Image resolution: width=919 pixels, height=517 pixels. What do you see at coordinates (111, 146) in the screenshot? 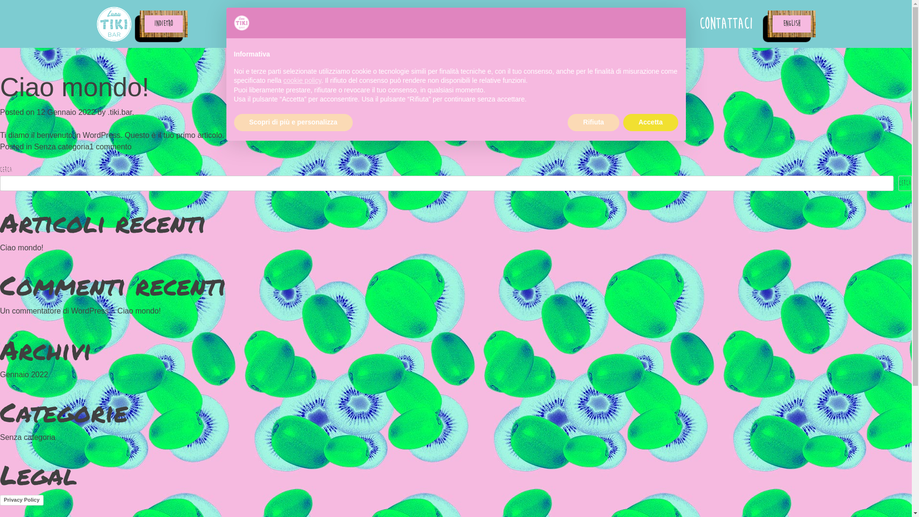
I see `1 commento
su Ciao mondo!` at bounding box center [111, 146].